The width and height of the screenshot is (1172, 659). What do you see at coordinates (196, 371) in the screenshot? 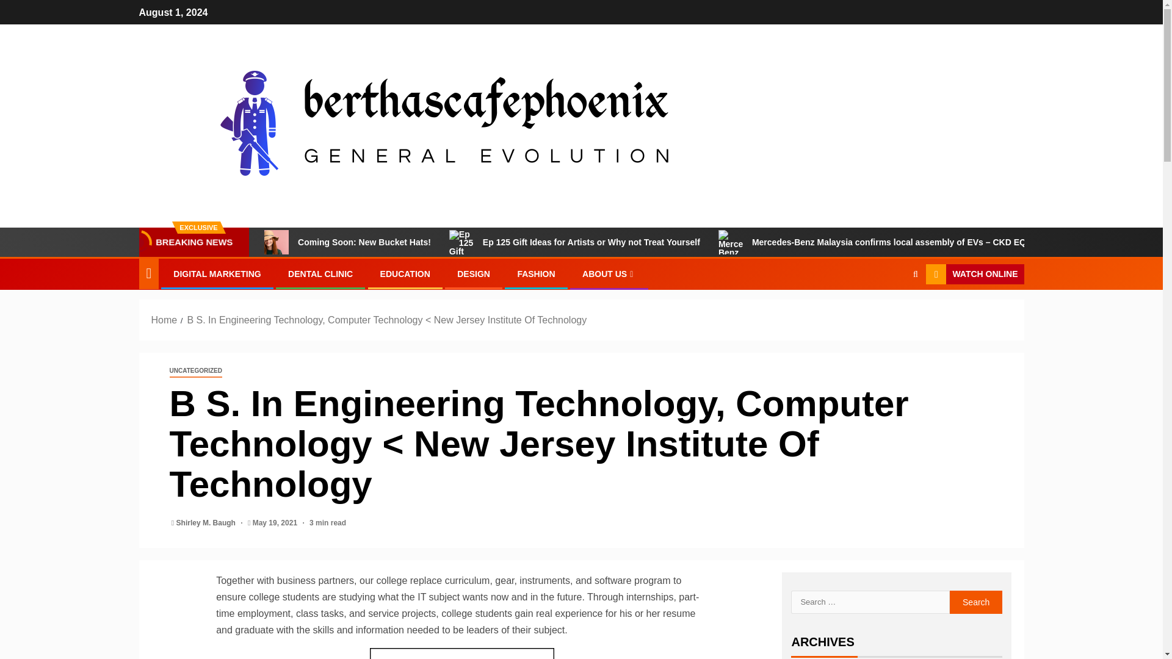
I see `UNCATEGORIZED` at bounding box center [196, 371].